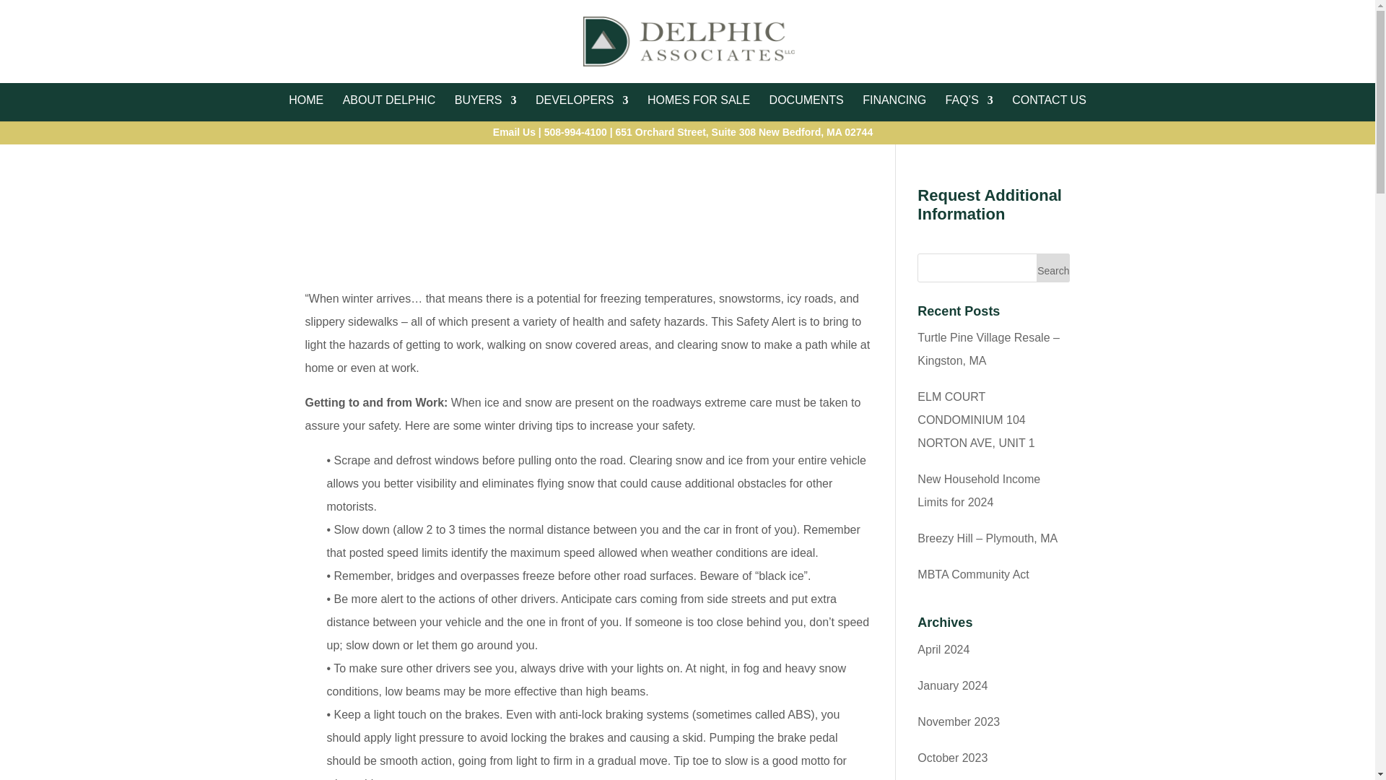 The image size is (1386, 780). I want to click on April 2024, so click(943, 650).